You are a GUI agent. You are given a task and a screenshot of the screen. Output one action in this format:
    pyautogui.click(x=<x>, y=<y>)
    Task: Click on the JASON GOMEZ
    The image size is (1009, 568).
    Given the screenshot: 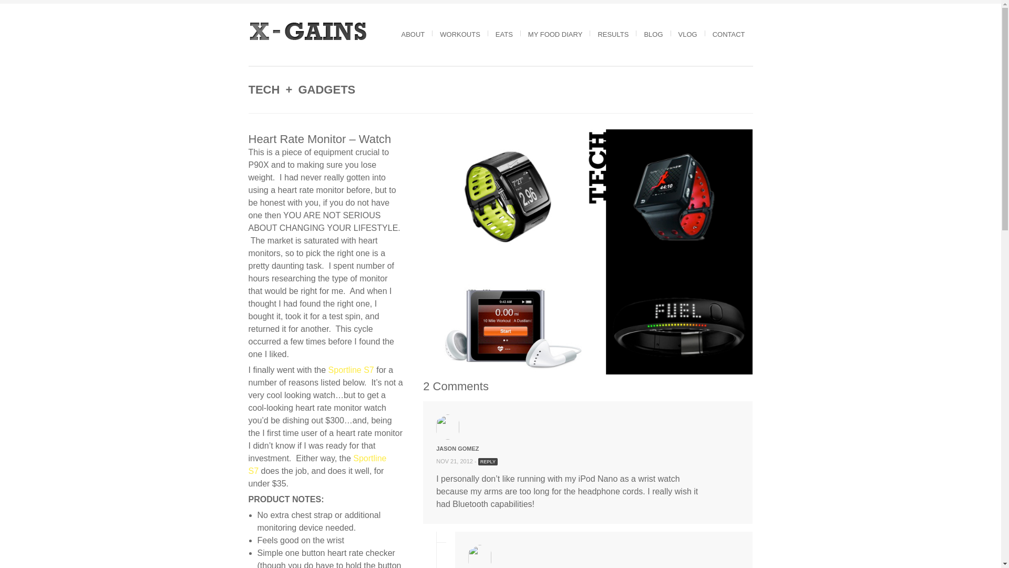 What is the action you would take?
    pyautogui.click(x=457, y=448)
    